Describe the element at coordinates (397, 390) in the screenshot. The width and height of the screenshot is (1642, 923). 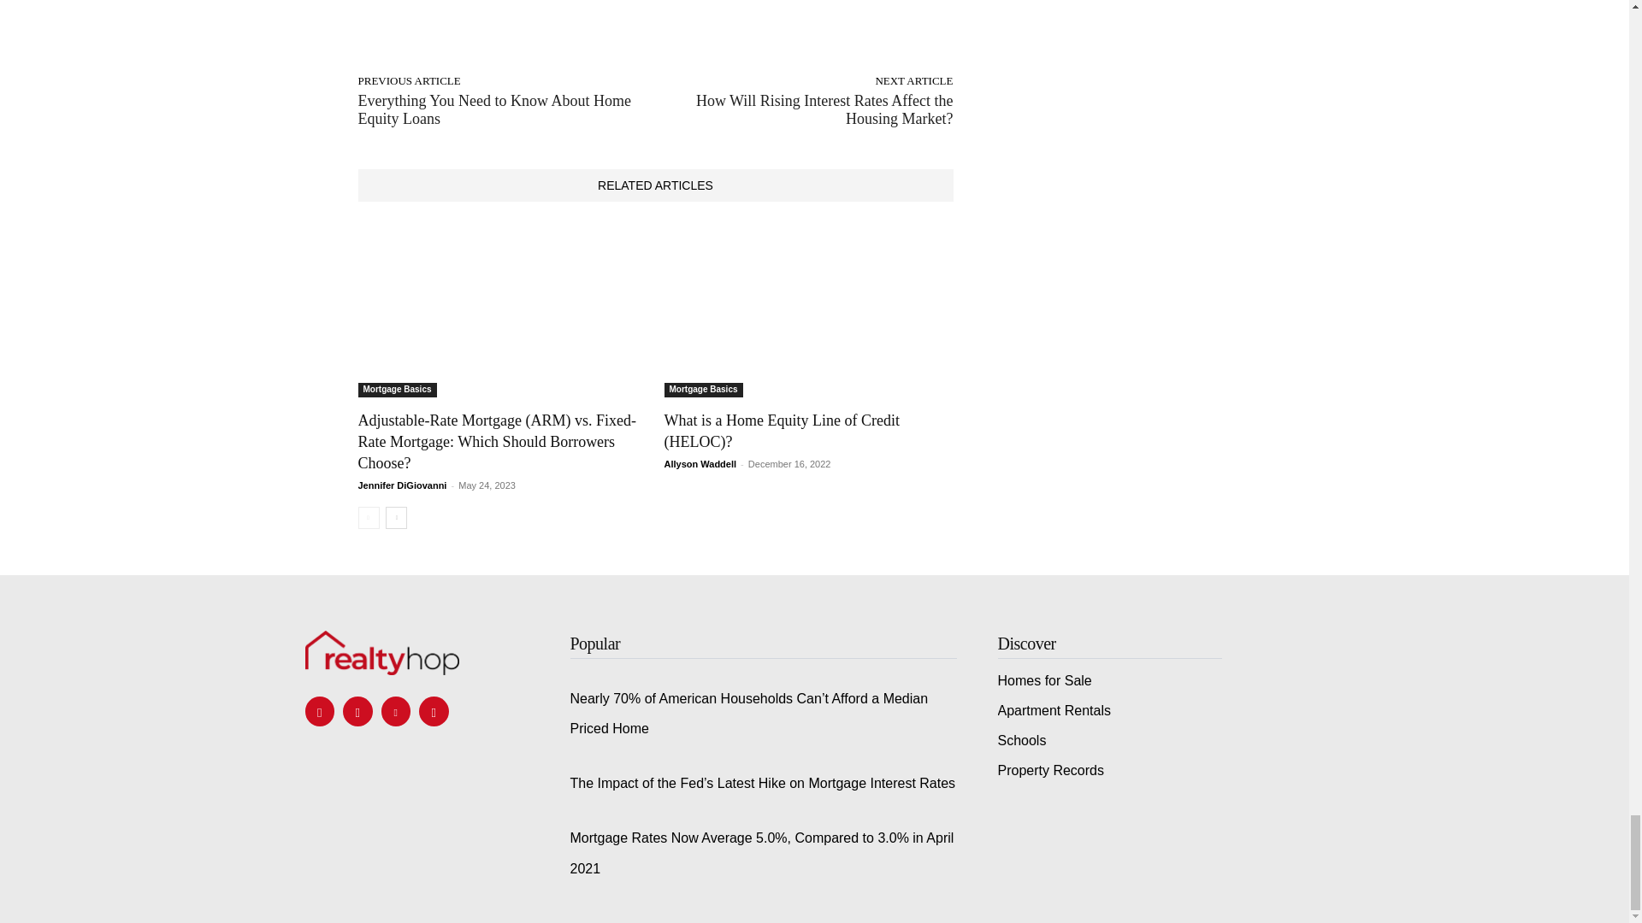
I see `Mortgage Basics` at that location.